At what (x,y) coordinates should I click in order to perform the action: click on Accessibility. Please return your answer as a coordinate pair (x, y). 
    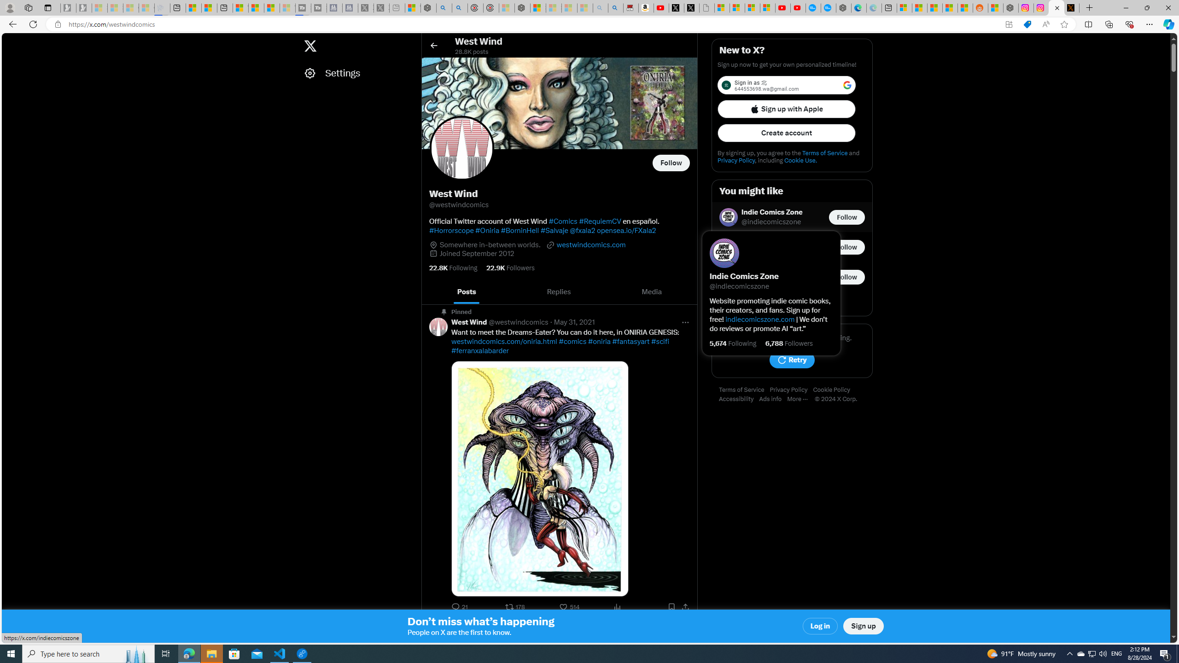
    Looking at the image, I should click on (739, 399).